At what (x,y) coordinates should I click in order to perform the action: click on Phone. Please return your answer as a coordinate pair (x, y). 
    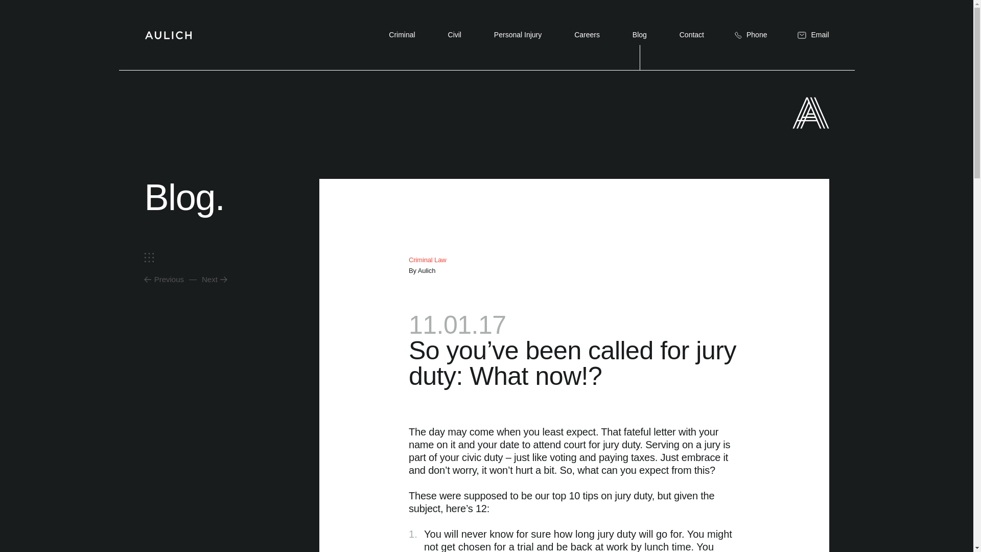
    Looking at the image, I should click on (750, 35).